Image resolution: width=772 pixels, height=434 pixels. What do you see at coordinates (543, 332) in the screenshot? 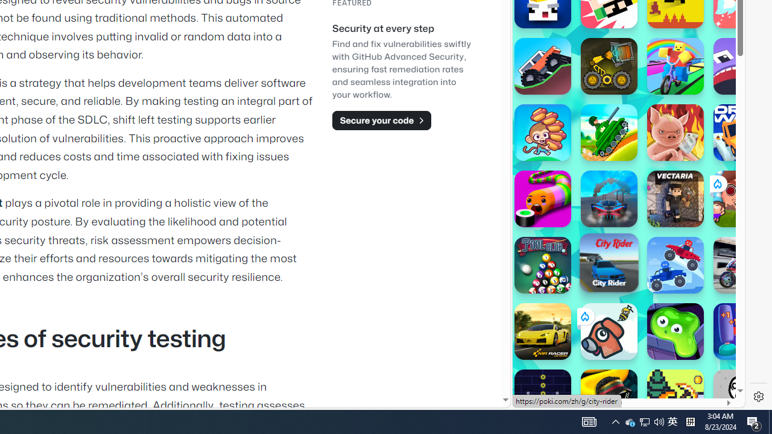
I see `MR RACER - Car Racing` at bounding box center [543, 332].